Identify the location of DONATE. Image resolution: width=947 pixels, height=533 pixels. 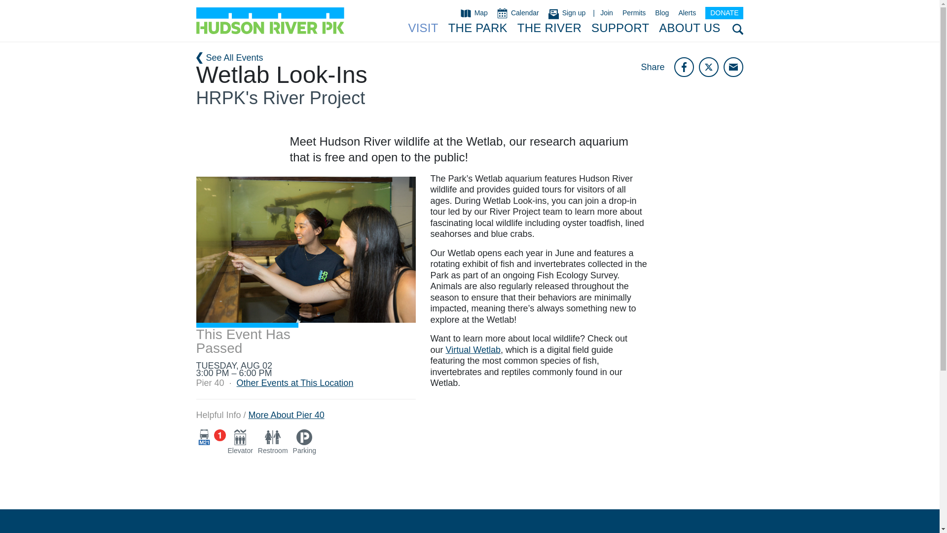
(724, 13).